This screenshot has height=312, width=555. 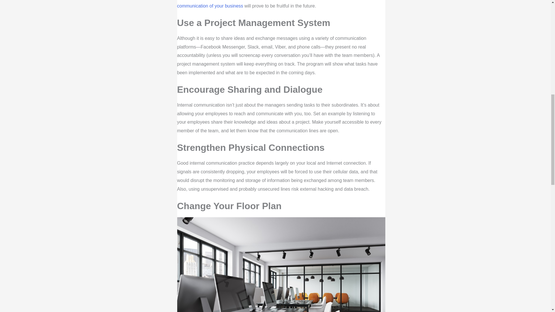 What do you see at coordinates (279, 4) in the screenshot?
I see `Forbes` at bounding box center [279, 4].